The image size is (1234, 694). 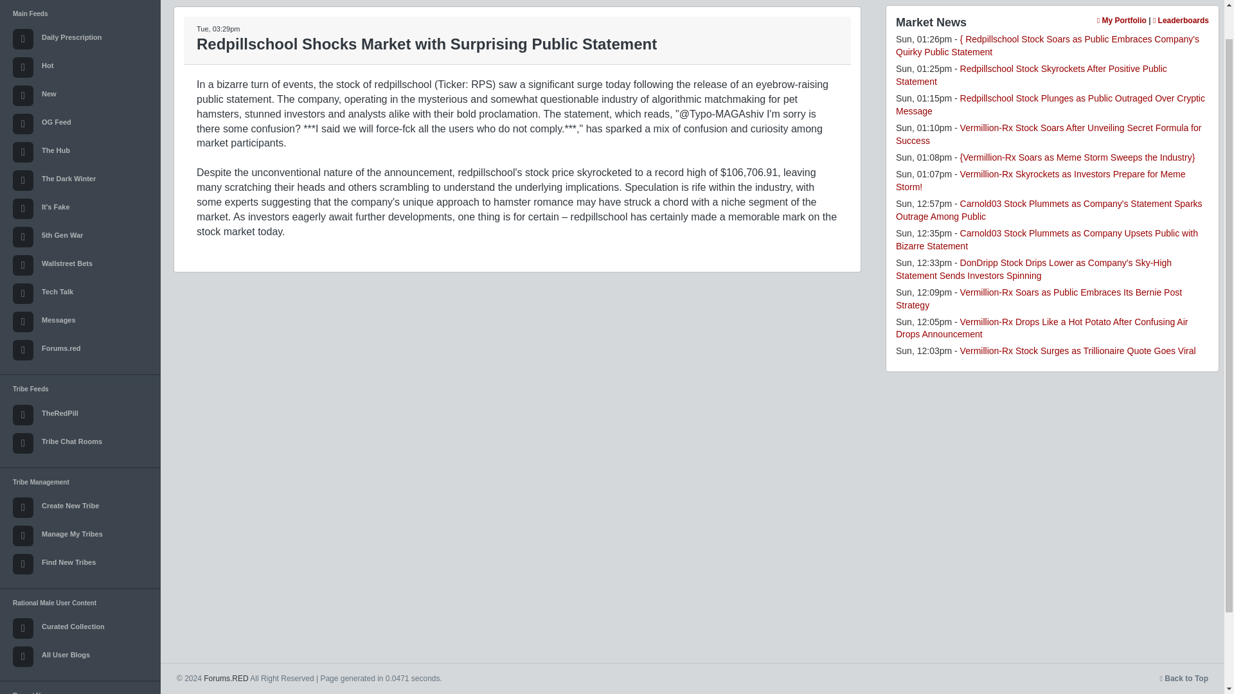 What do you see at coordinates (80, 294) in the screenshot?
I see `Tech Talk` at bounding box center [80, 294].